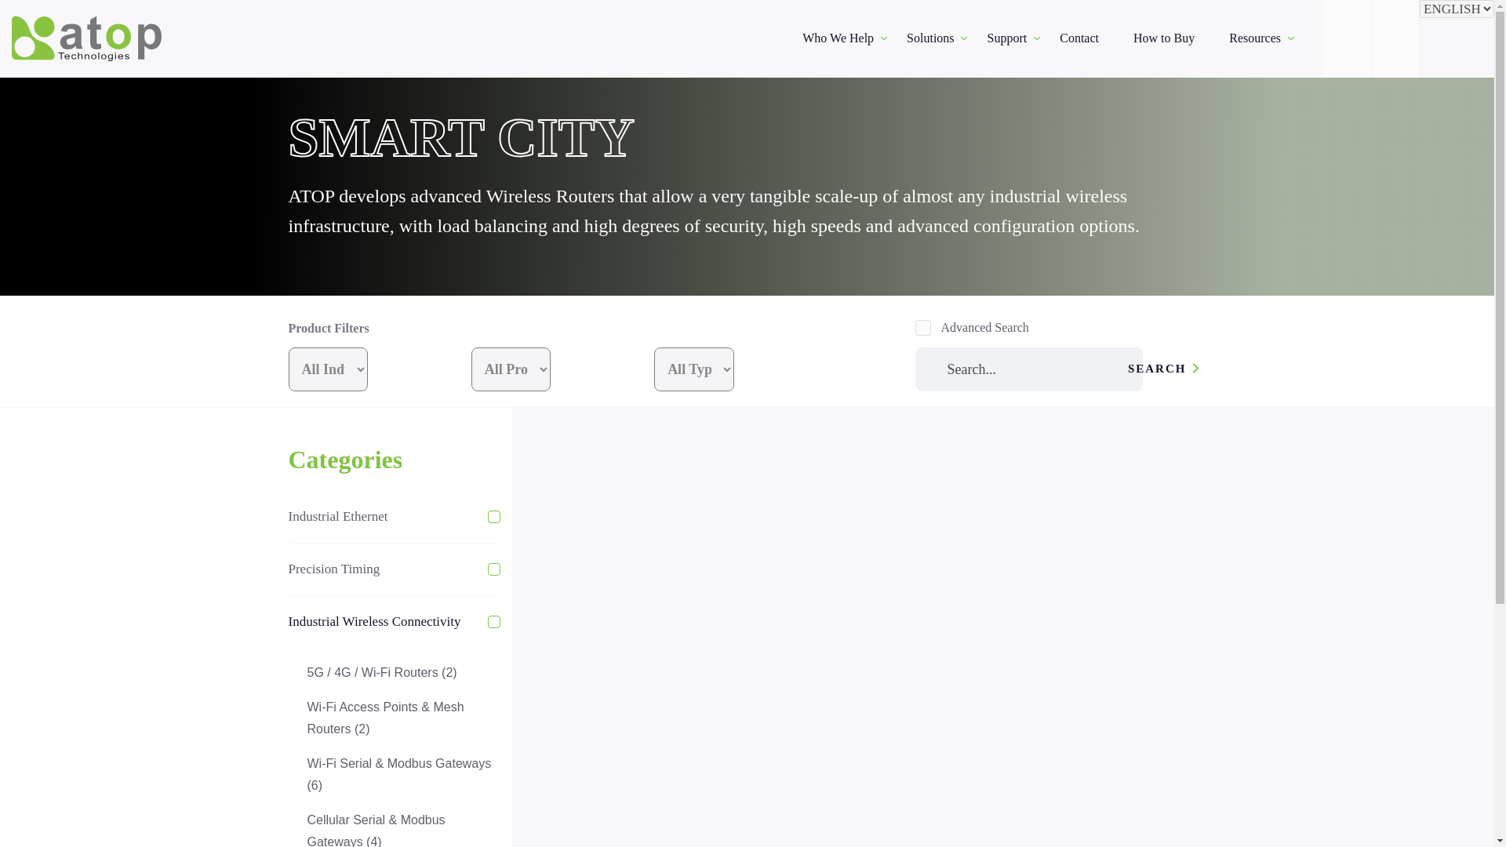 This screenshot has width=1506, height=847. I want to click on Support, so click(1006, 38).